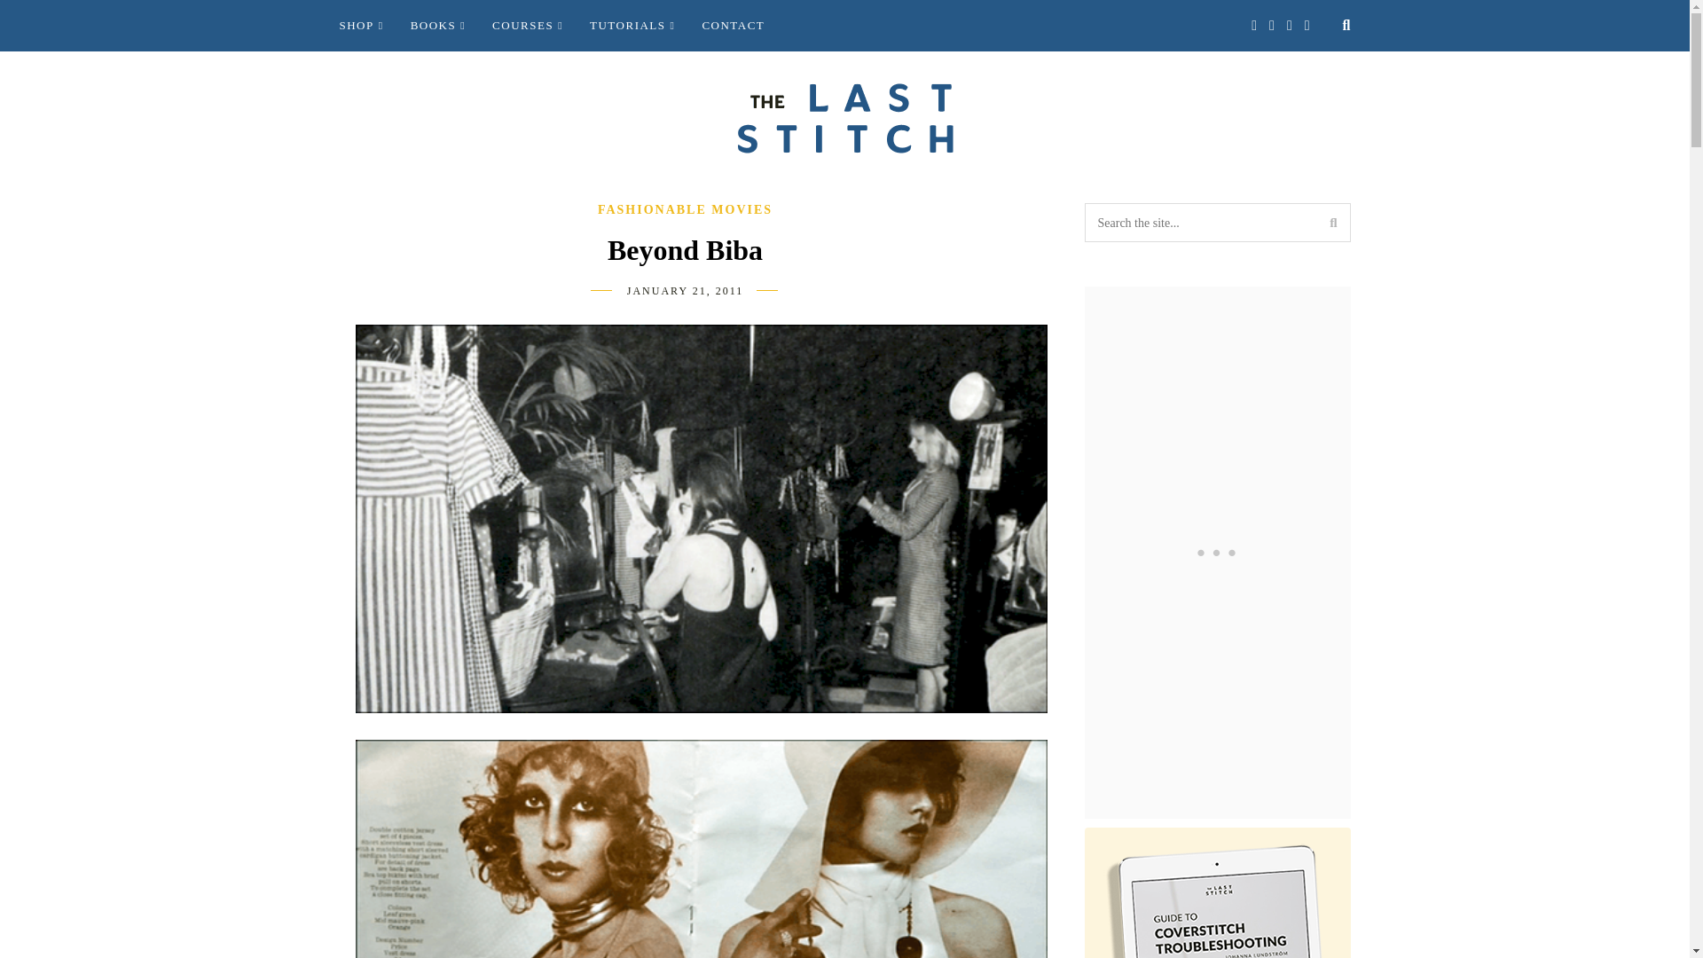 This screenshot has height=958, width=1703. I want to click on TUTORIALS, so click(632, 26).